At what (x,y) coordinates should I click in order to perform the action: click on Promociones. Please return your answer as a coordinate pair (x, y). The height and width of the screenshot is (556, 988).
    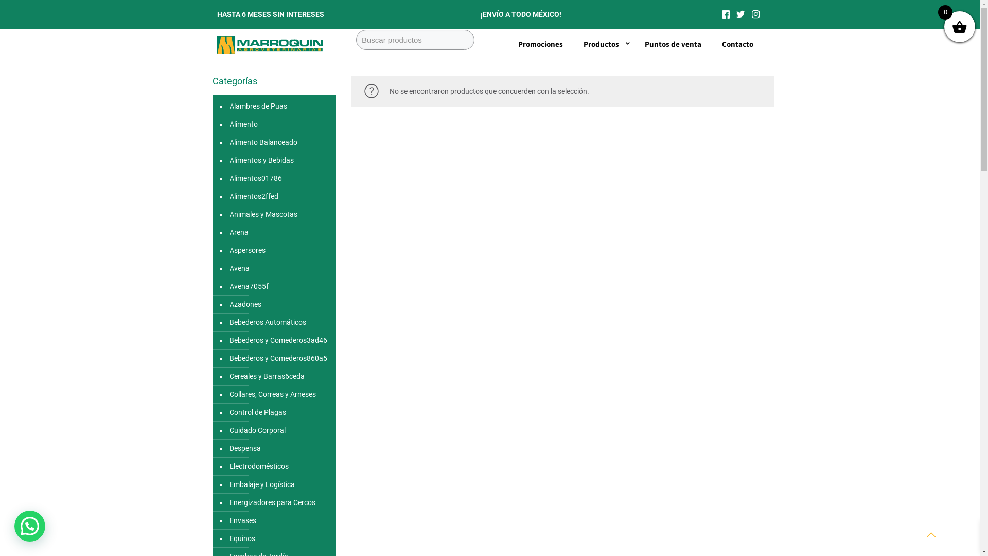
    Looking at the image, I should click on (540, 45).